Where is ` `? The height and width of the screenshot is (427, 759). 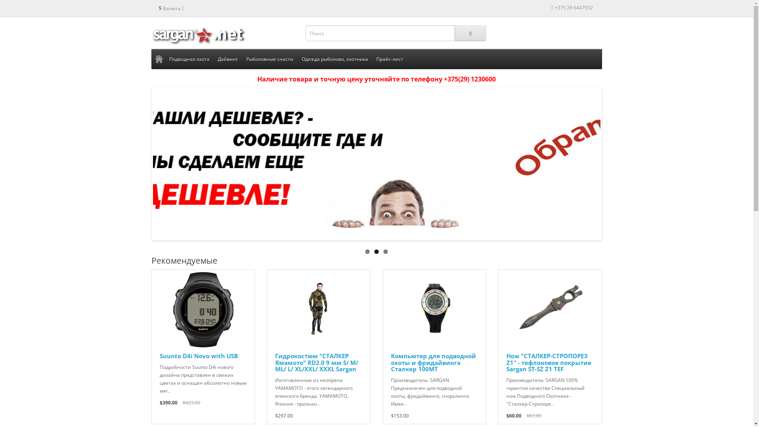
  is located at coordinates (159, 59).